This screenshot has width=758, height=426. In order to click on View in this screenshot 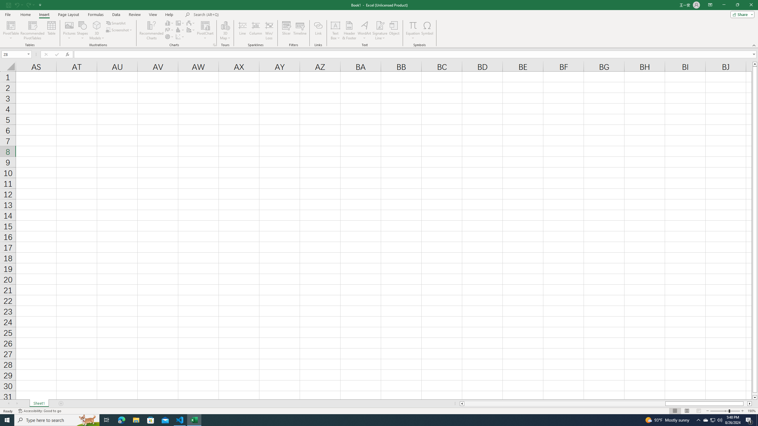, I will do `click(152, 14)`.